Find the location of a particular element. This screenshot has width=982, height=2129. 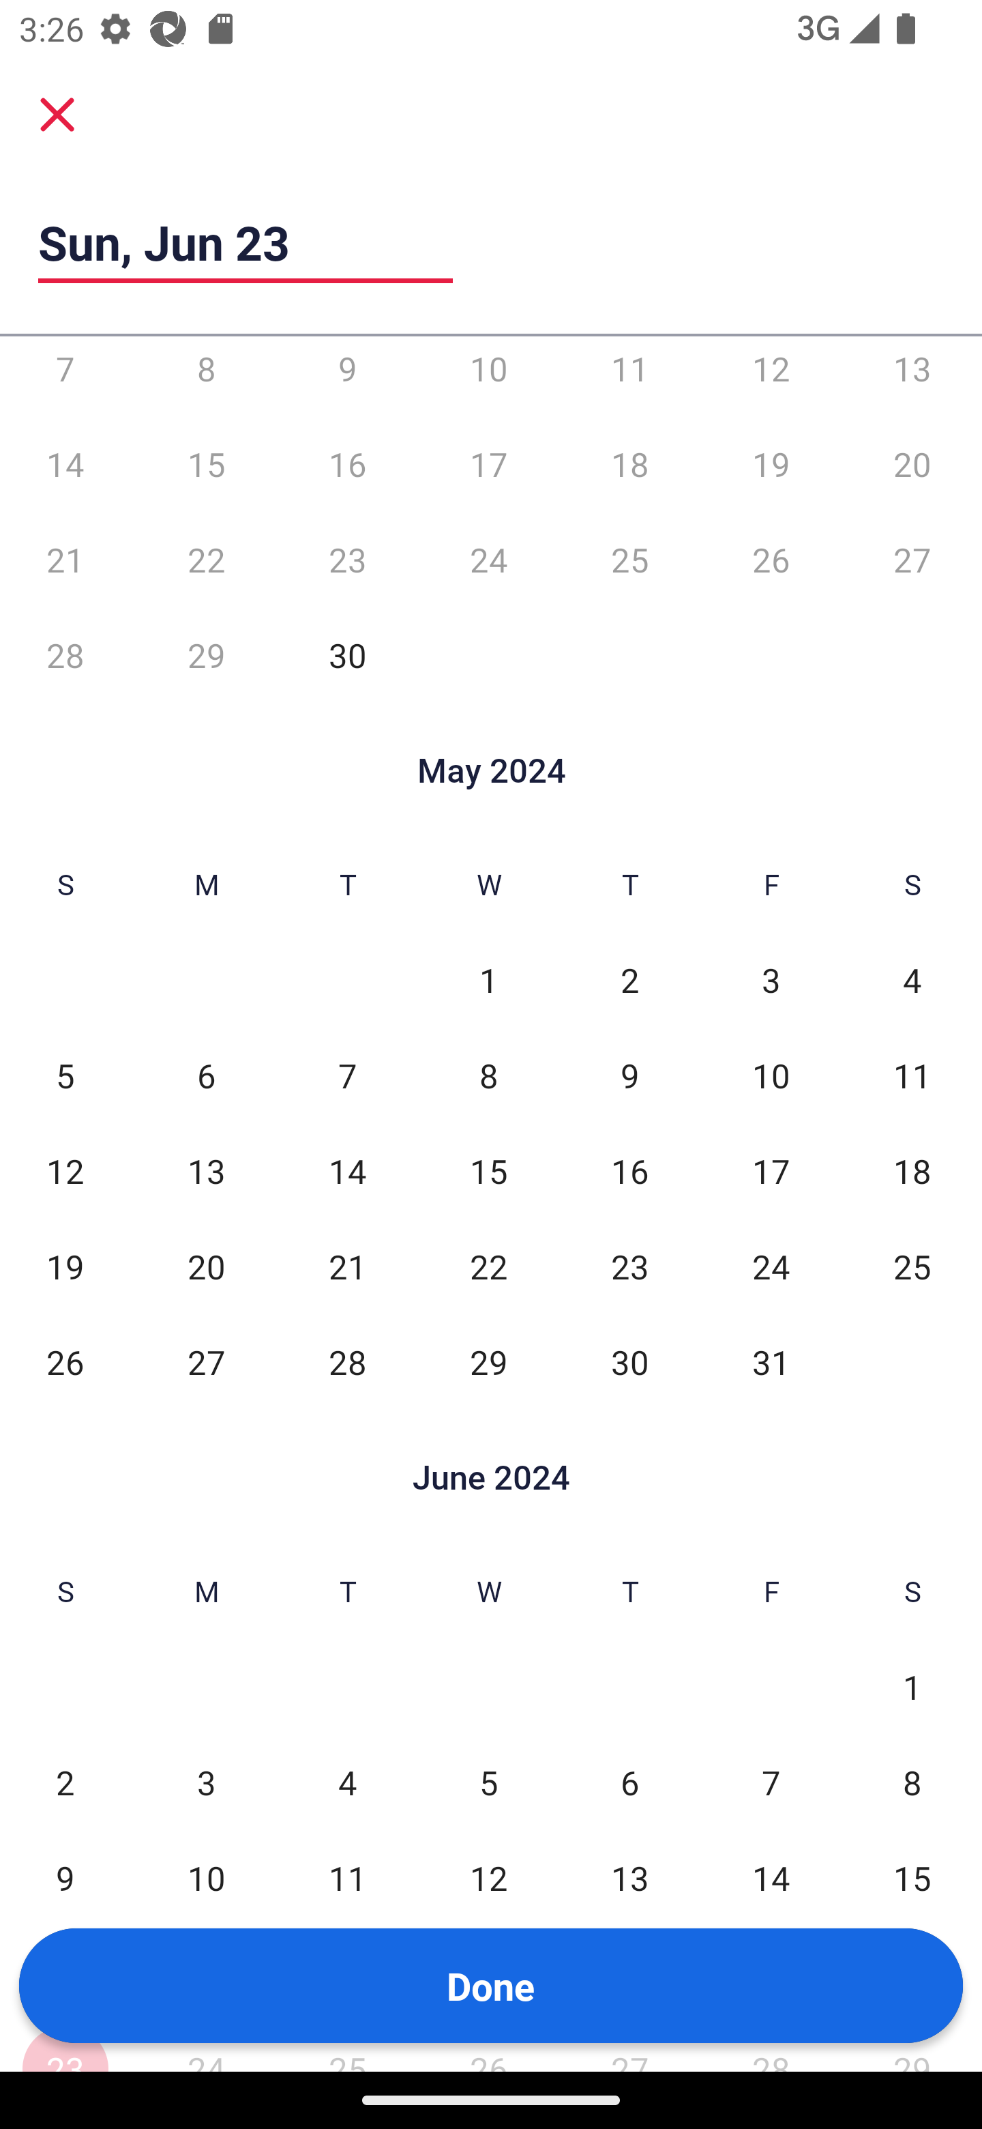

15 Mon, Apr 15, Not Selected is located at coordinates (206, 464).